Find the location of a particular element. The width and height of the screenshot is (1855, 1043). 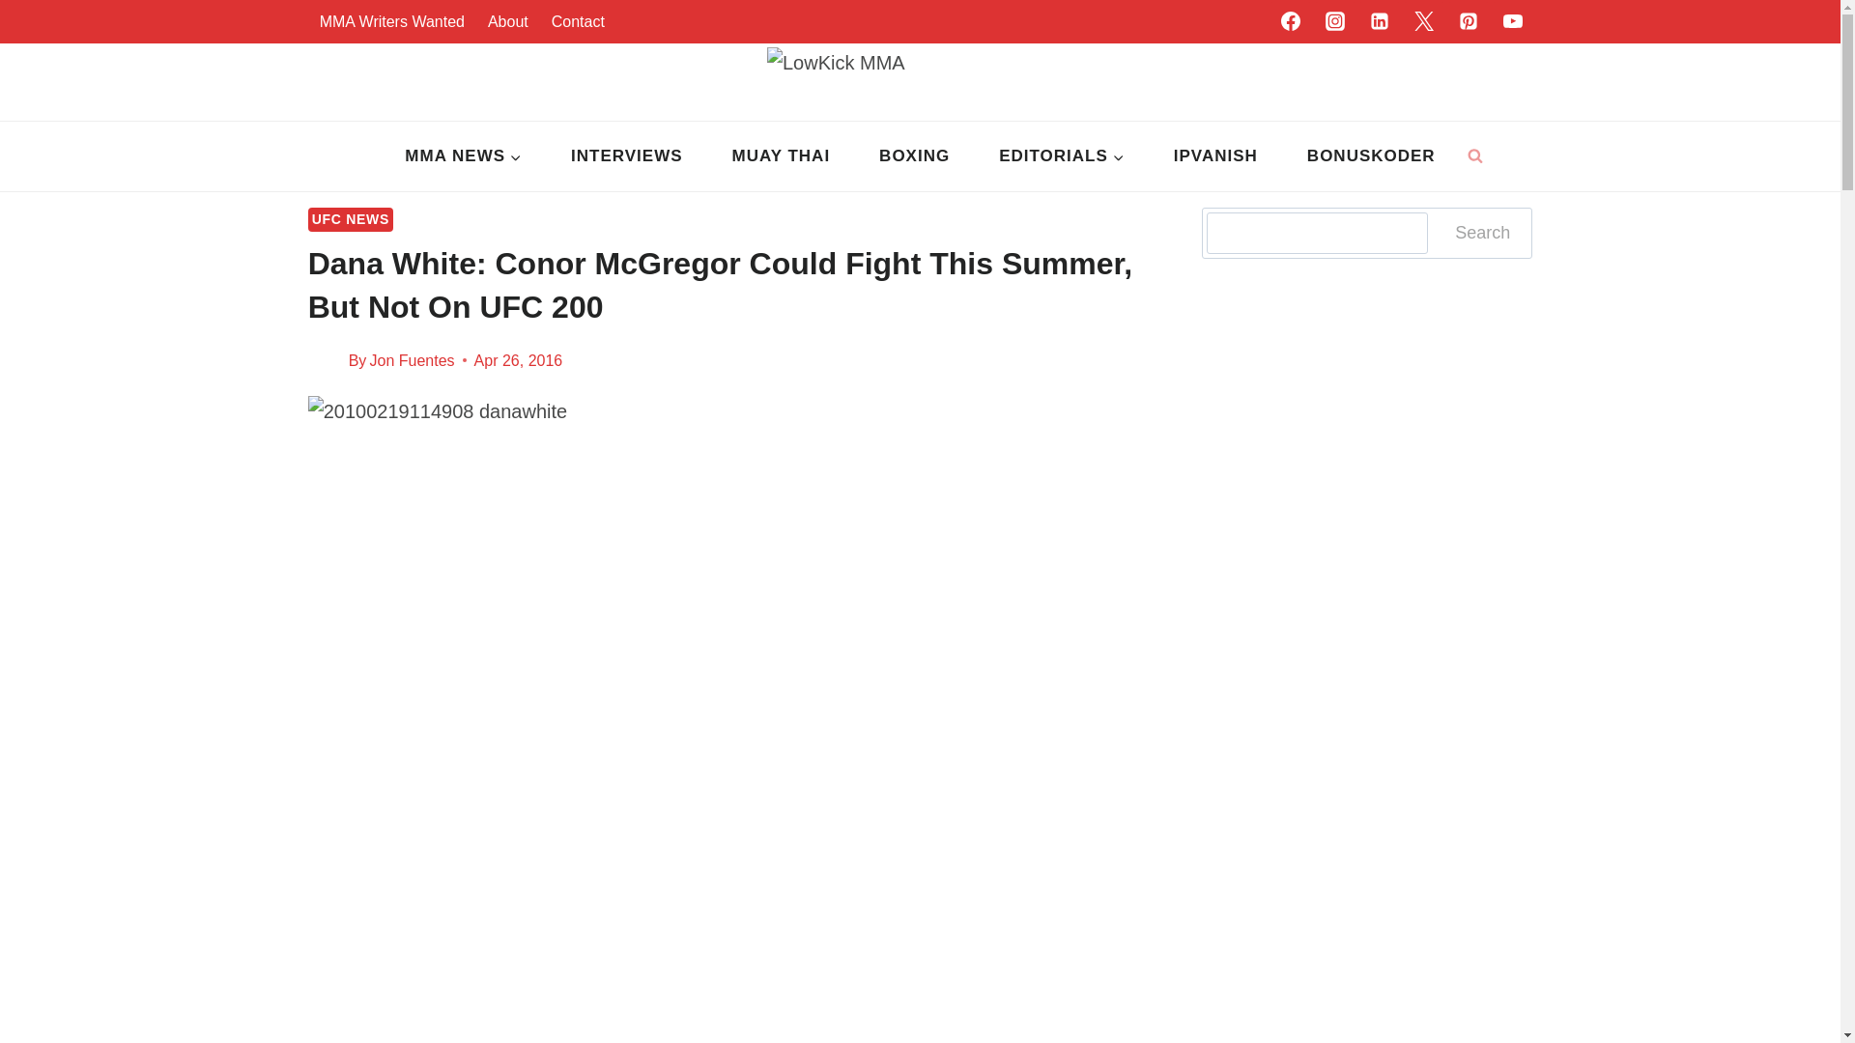

BOXING is located at coordinates (915, 156).